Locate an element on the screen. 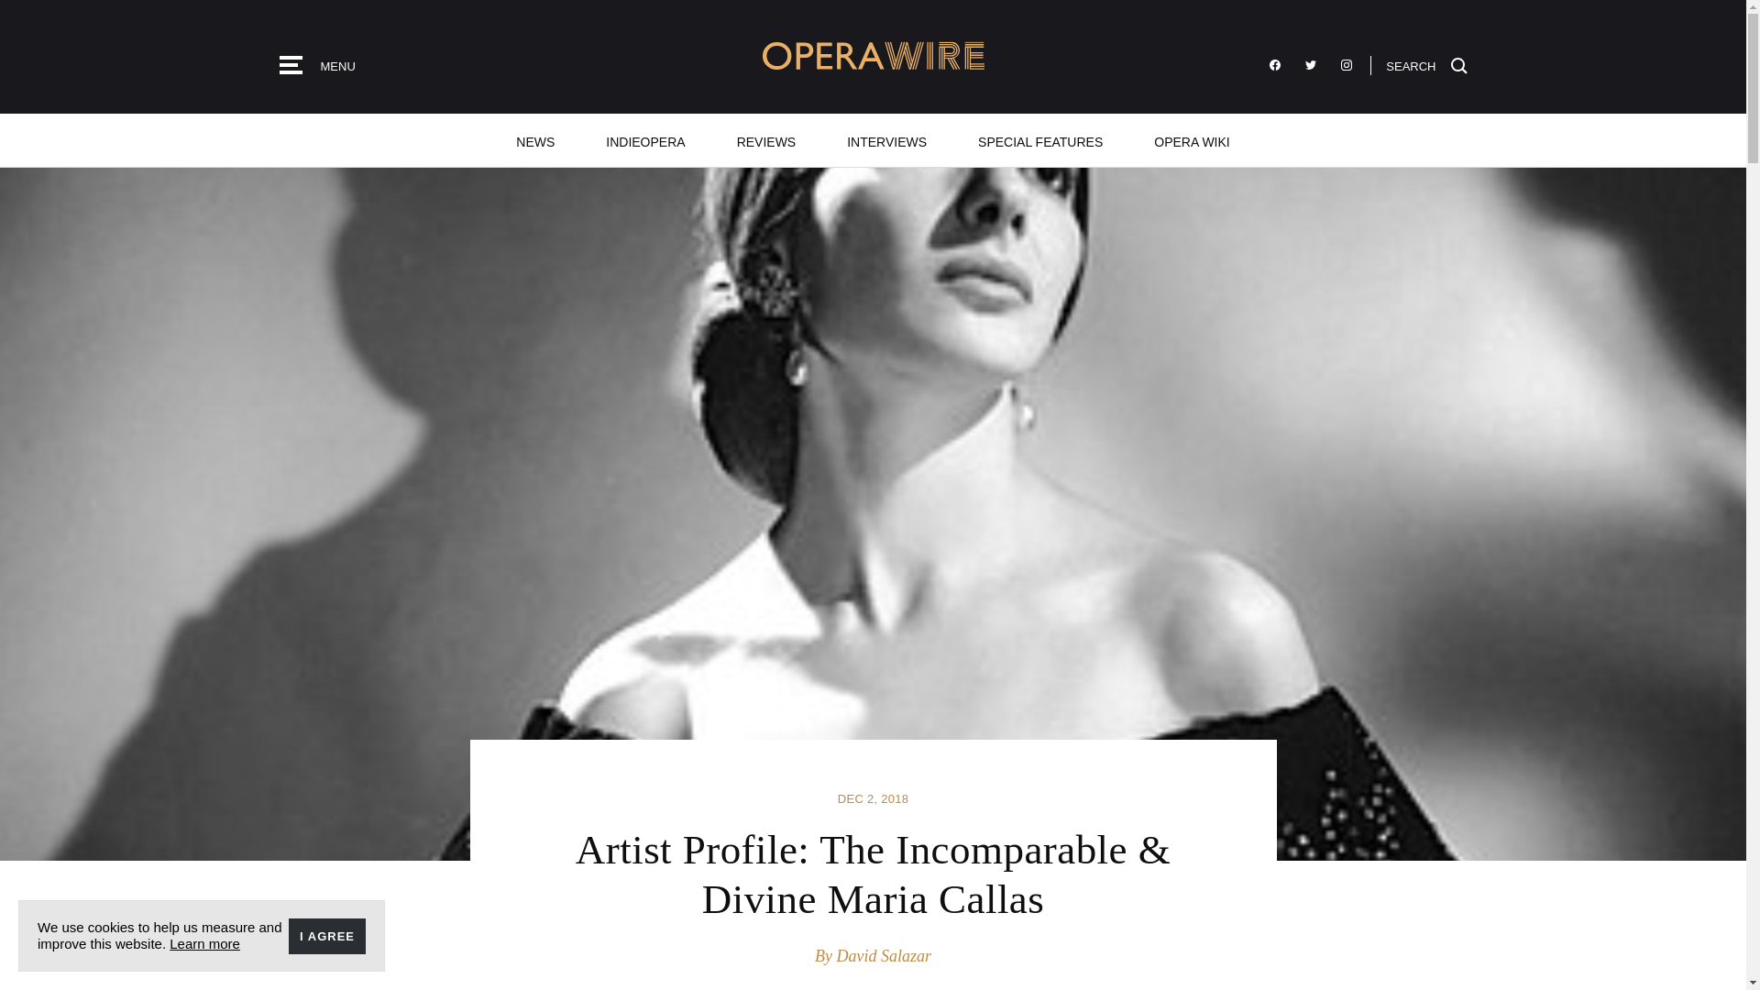 The height and width of the screenshot is (990, 1760). REVIEWS is located at coordinates (766, 140).